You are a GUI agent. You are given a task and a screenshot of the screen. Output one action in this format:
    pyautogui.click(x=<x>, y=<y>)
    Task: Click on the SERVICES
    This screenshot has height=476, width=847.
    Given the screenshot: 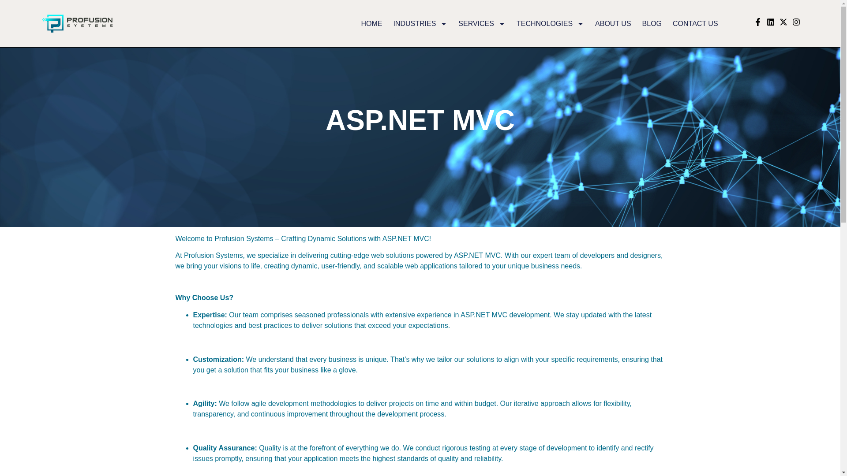 What is the action you would take?
    pyautogui.click(x=482, y=24)
    